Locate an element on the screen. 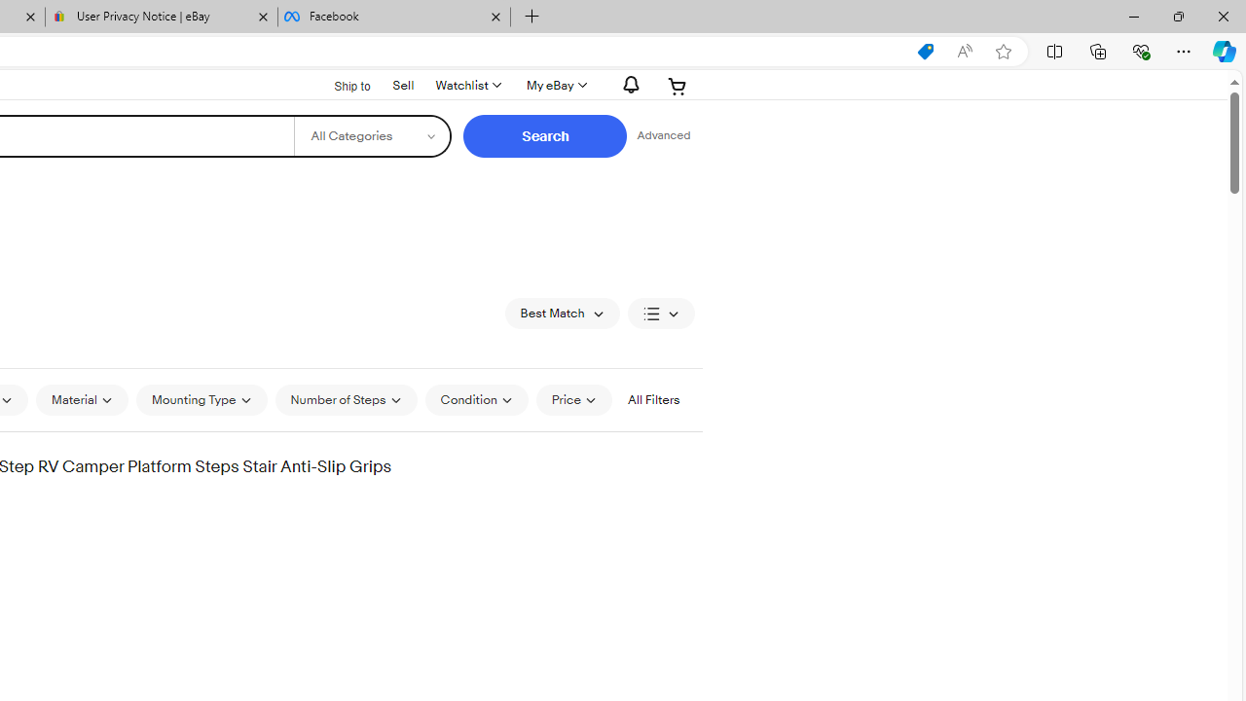 This screenshot has height=701, width=1246. Your shopping cart is located at coordinates (678, 86).